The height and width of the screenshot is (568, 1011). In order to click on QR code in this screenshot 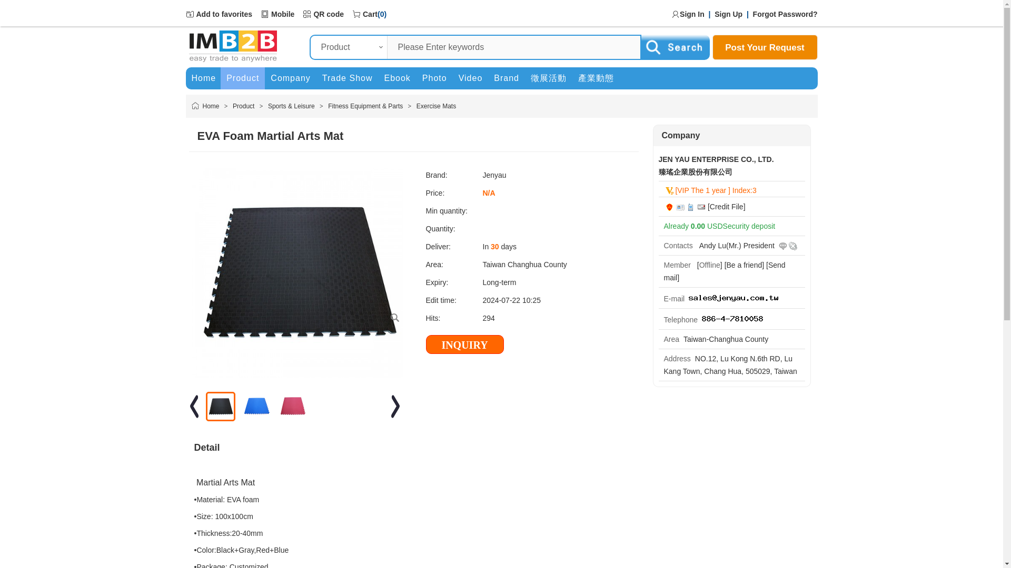, I will do `click(329, 14)`.